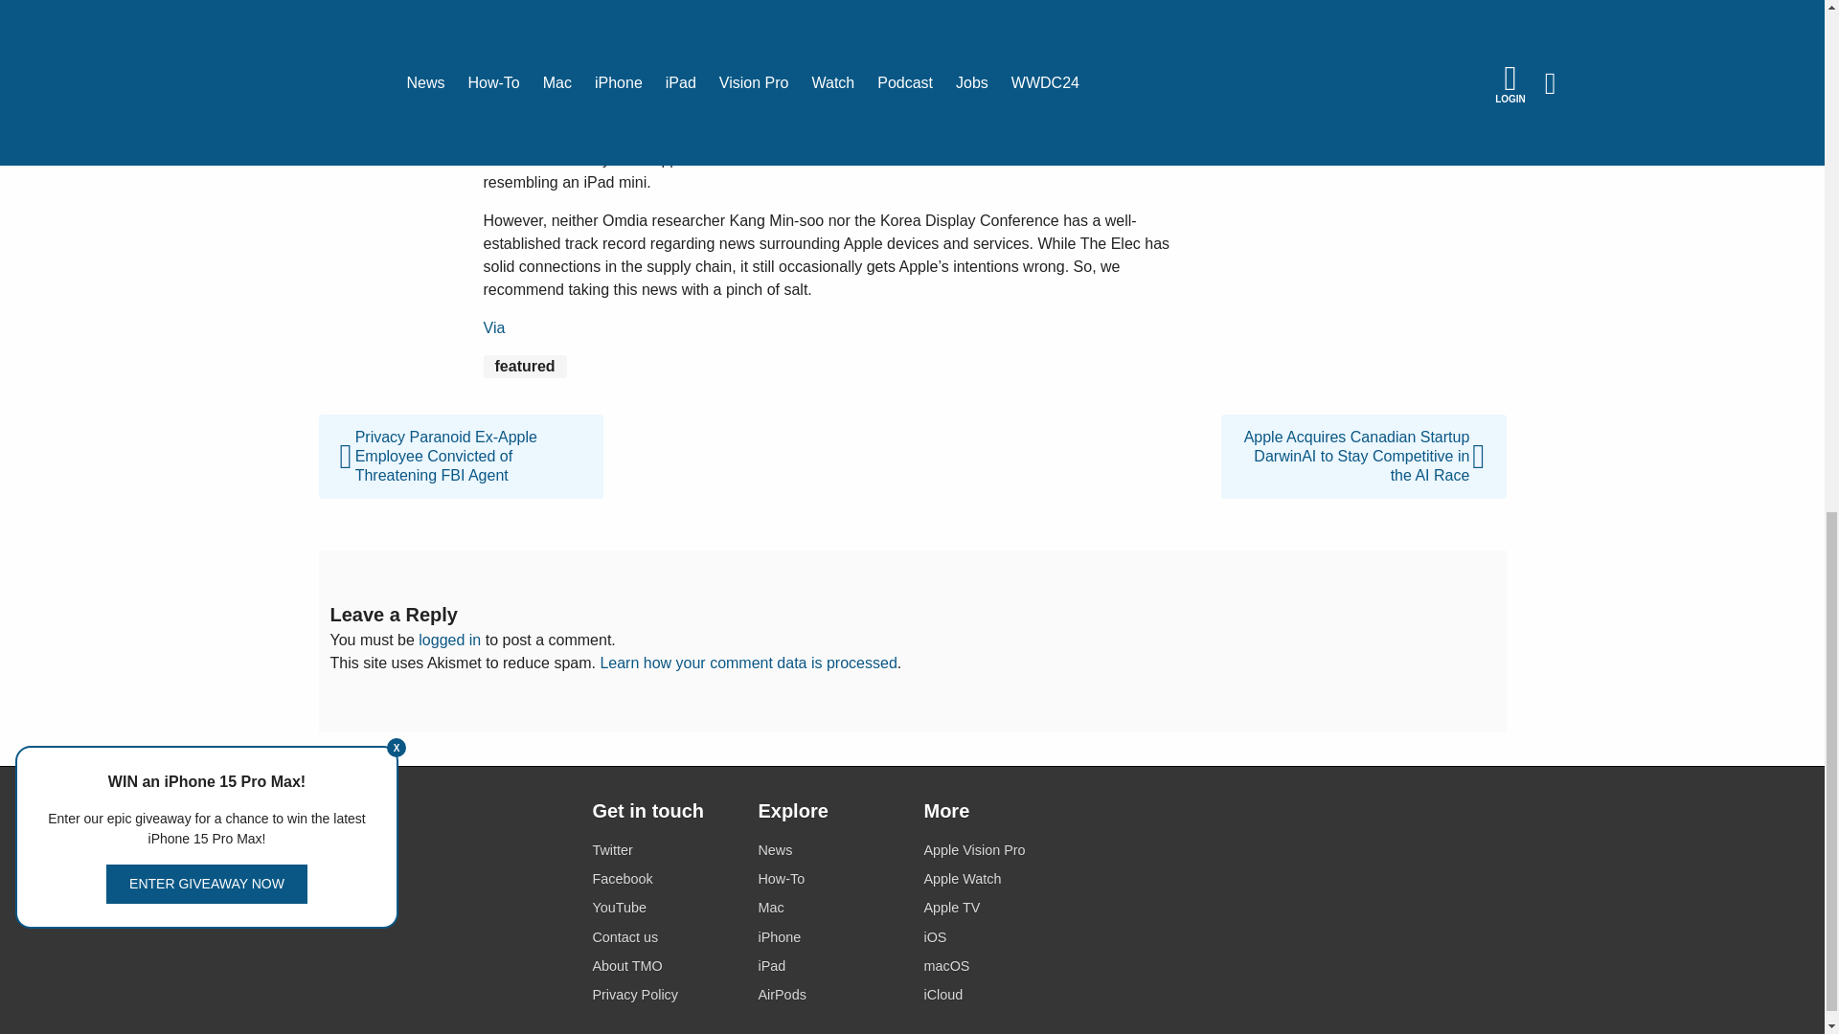  Describe the element at coordinates (524, 367) in the screenshot. I see `featured` at that location.